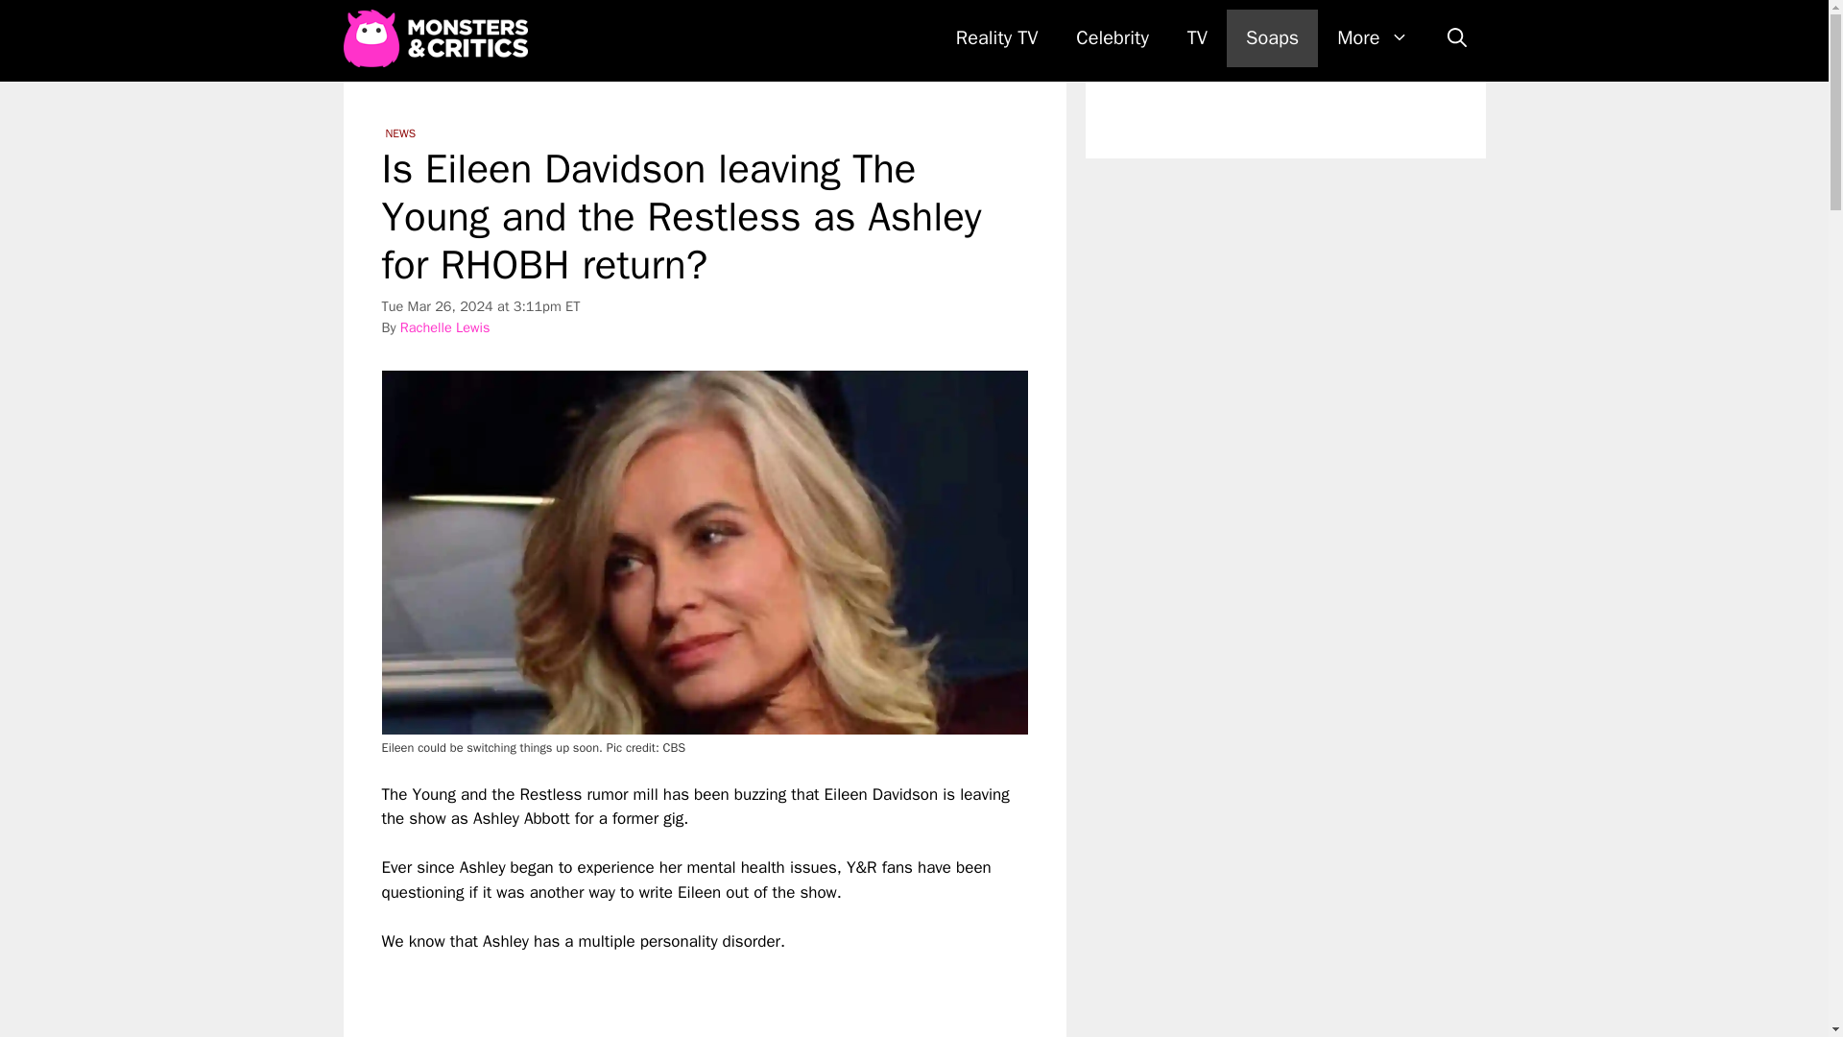 This screenshot has height=1037, width=1843. I want to click on View all posts by Rachelle Lewis, so click(444, 326).